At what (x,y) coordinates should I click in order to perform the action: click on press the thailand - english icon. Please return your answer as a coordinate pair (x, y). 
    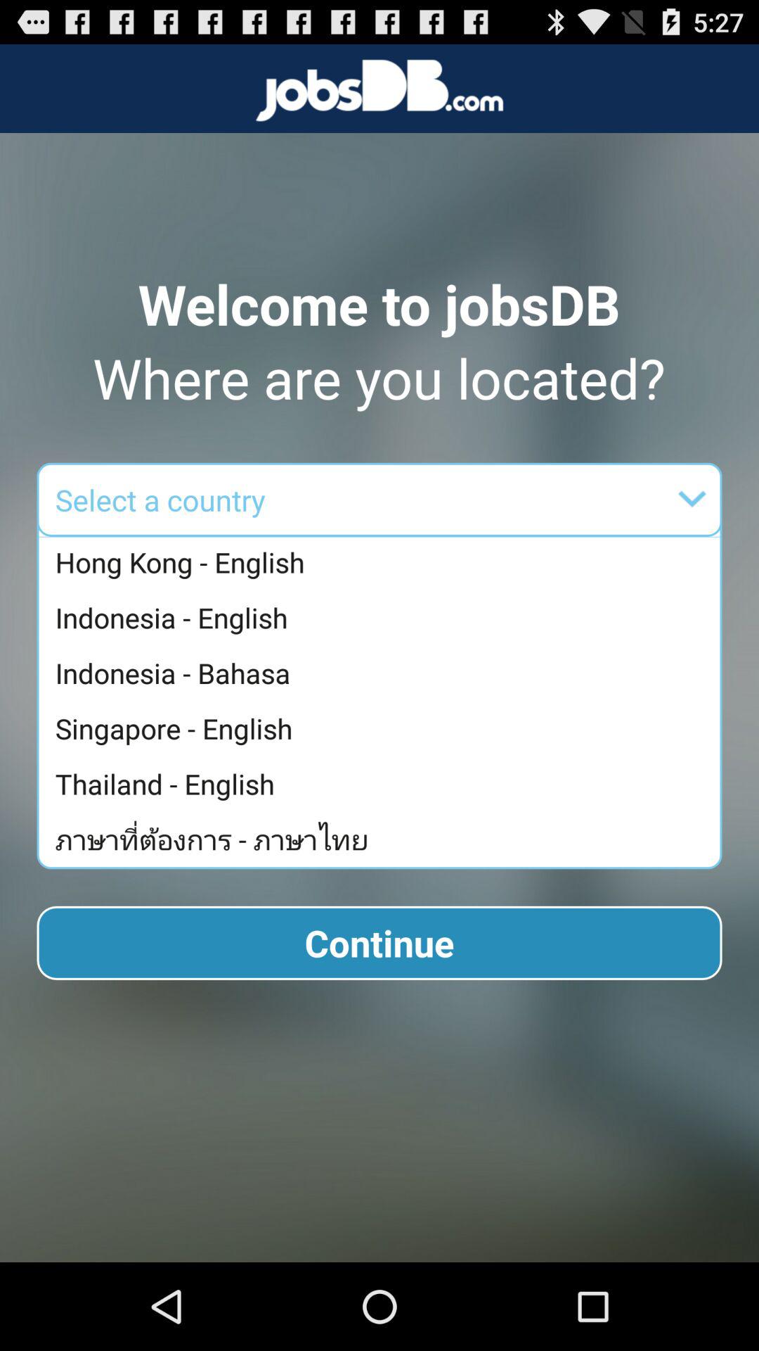
    Looking at the image, I should click on (382, 784).